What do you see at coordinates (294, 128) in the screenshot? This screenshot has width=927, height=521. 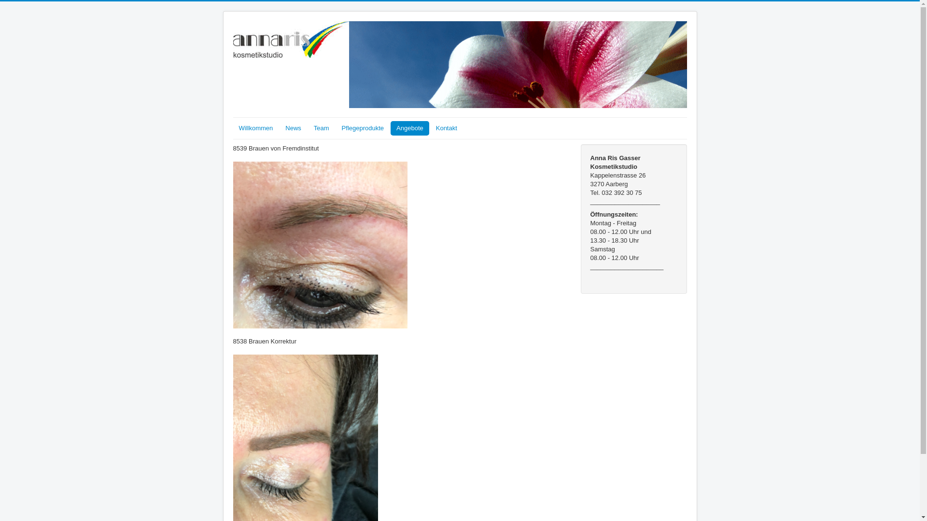 I see `News` at bounding box center [294, 128].